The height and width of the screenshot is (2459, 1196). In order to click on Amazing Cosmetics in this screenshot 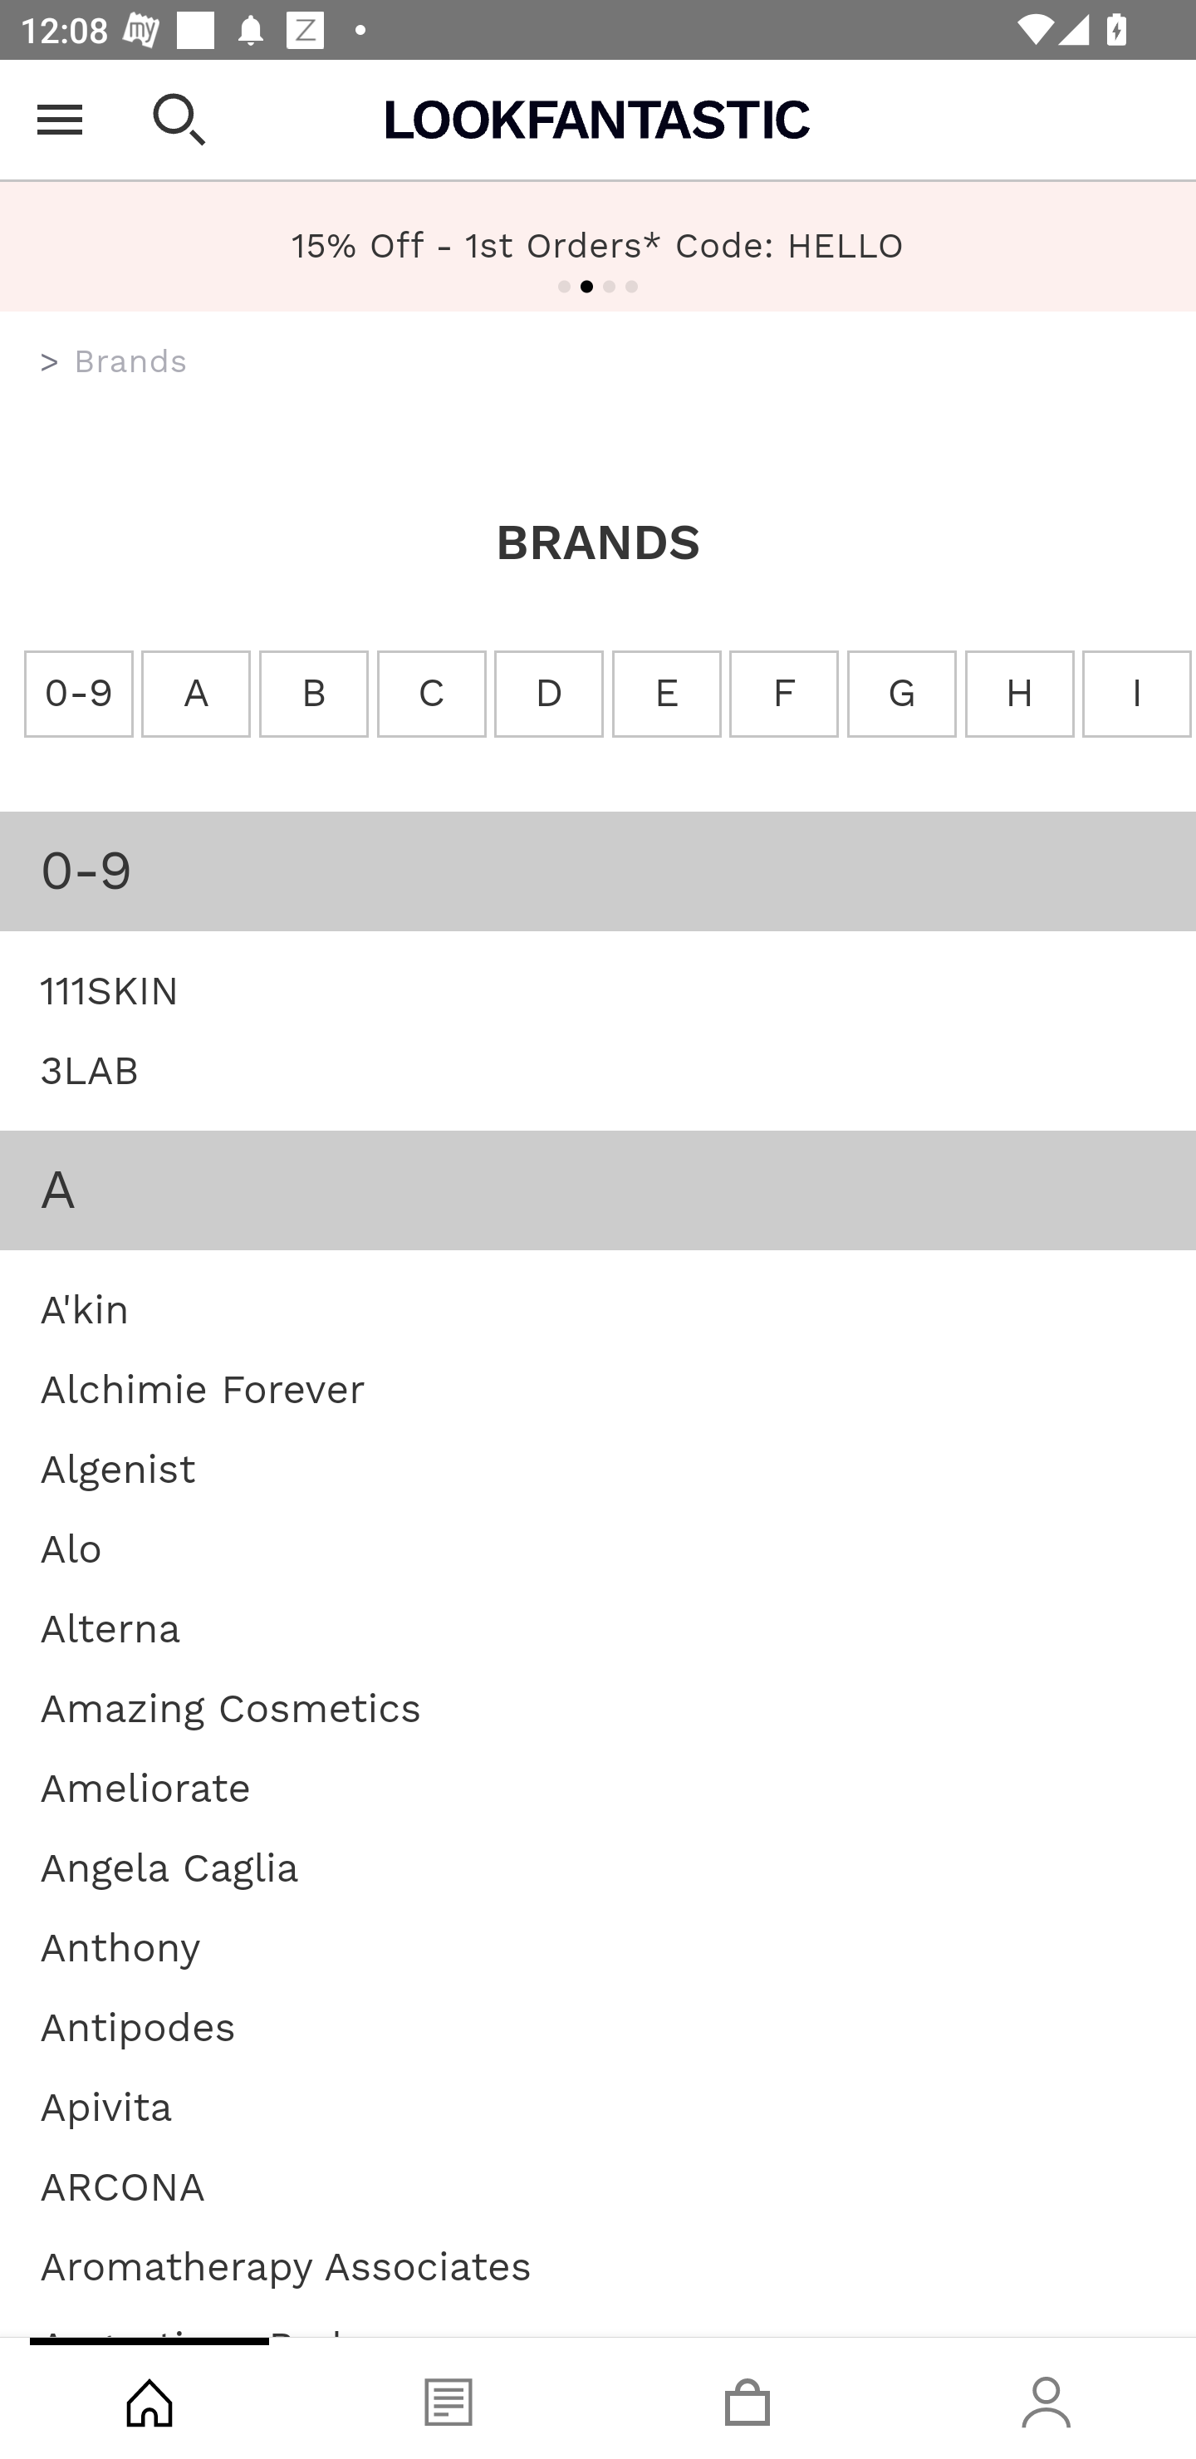, I will do `click(231, 1706)`.